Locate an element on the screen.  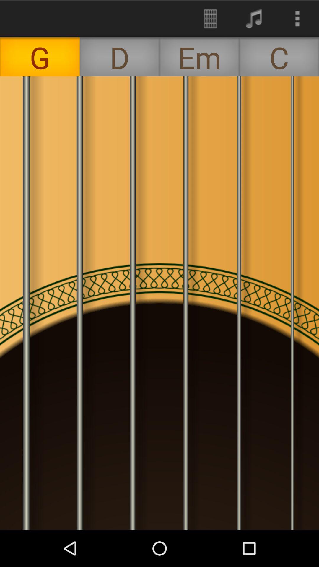
click icon to the left of c is located at coordinates (199, 57).